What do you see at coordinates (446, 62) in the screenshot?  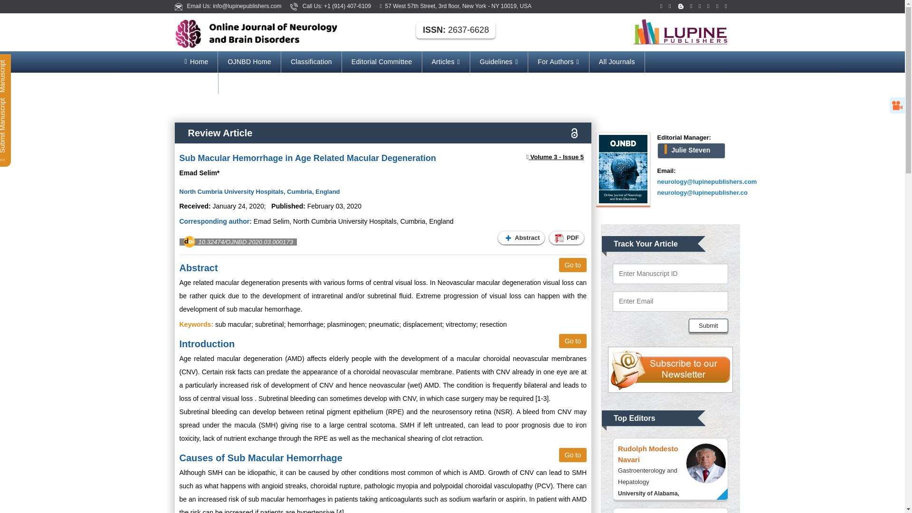 I see `Articles` at bounding box center [446, 62].